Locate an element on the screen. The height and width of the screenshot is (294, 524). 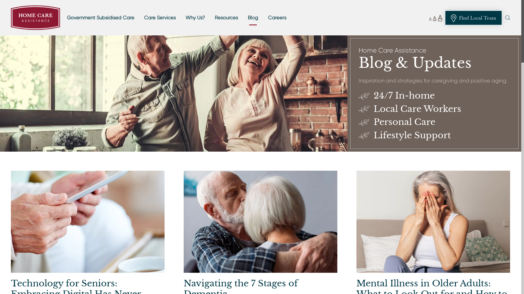
A
Increase font size. is located at coordinates (440, 18).